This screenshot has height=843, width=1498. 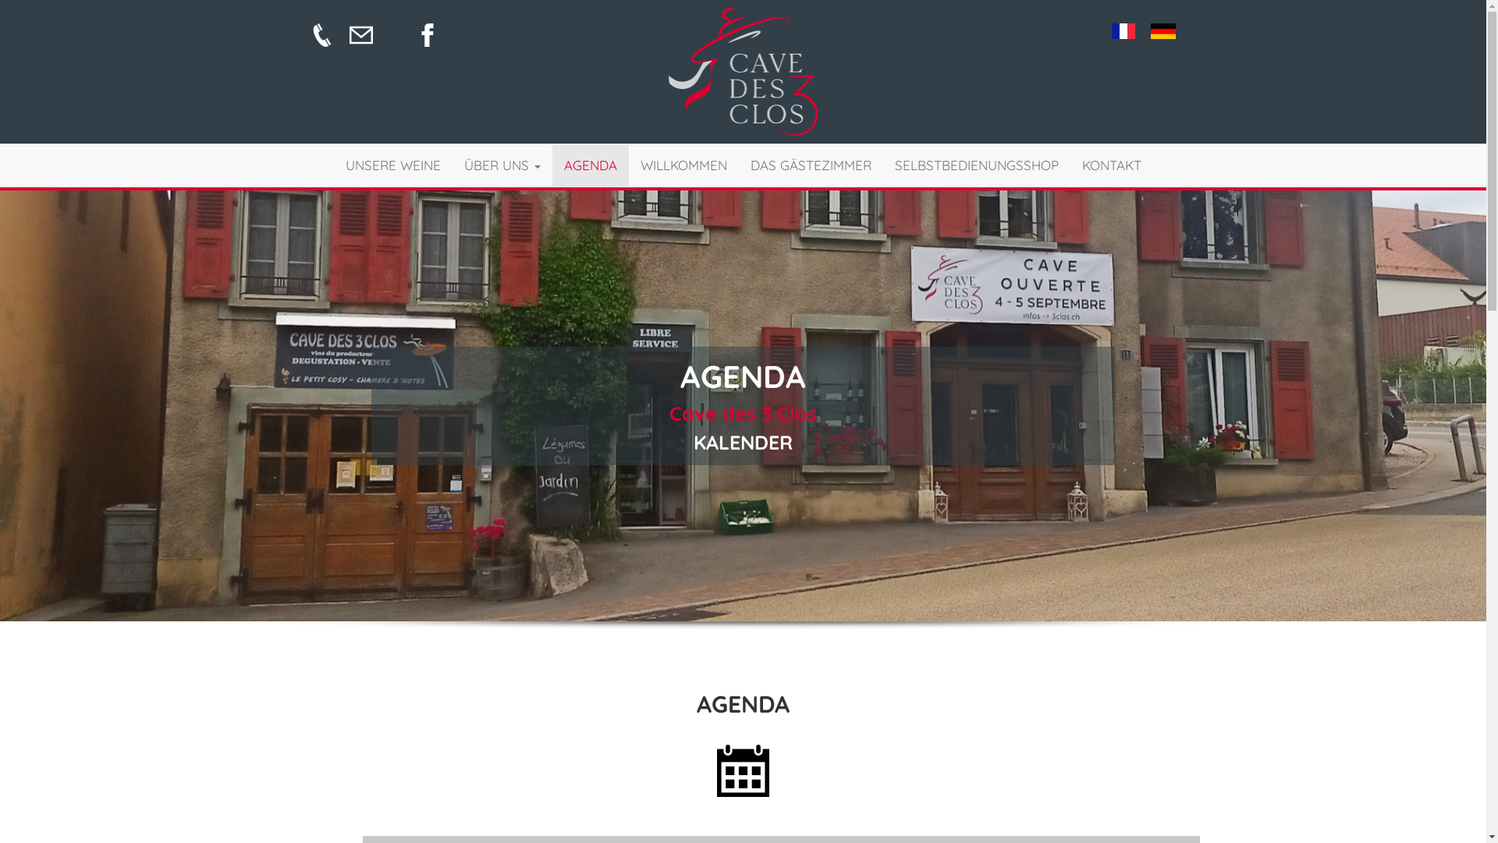 I want to click on AGENDA, so click(x=591, y=165).